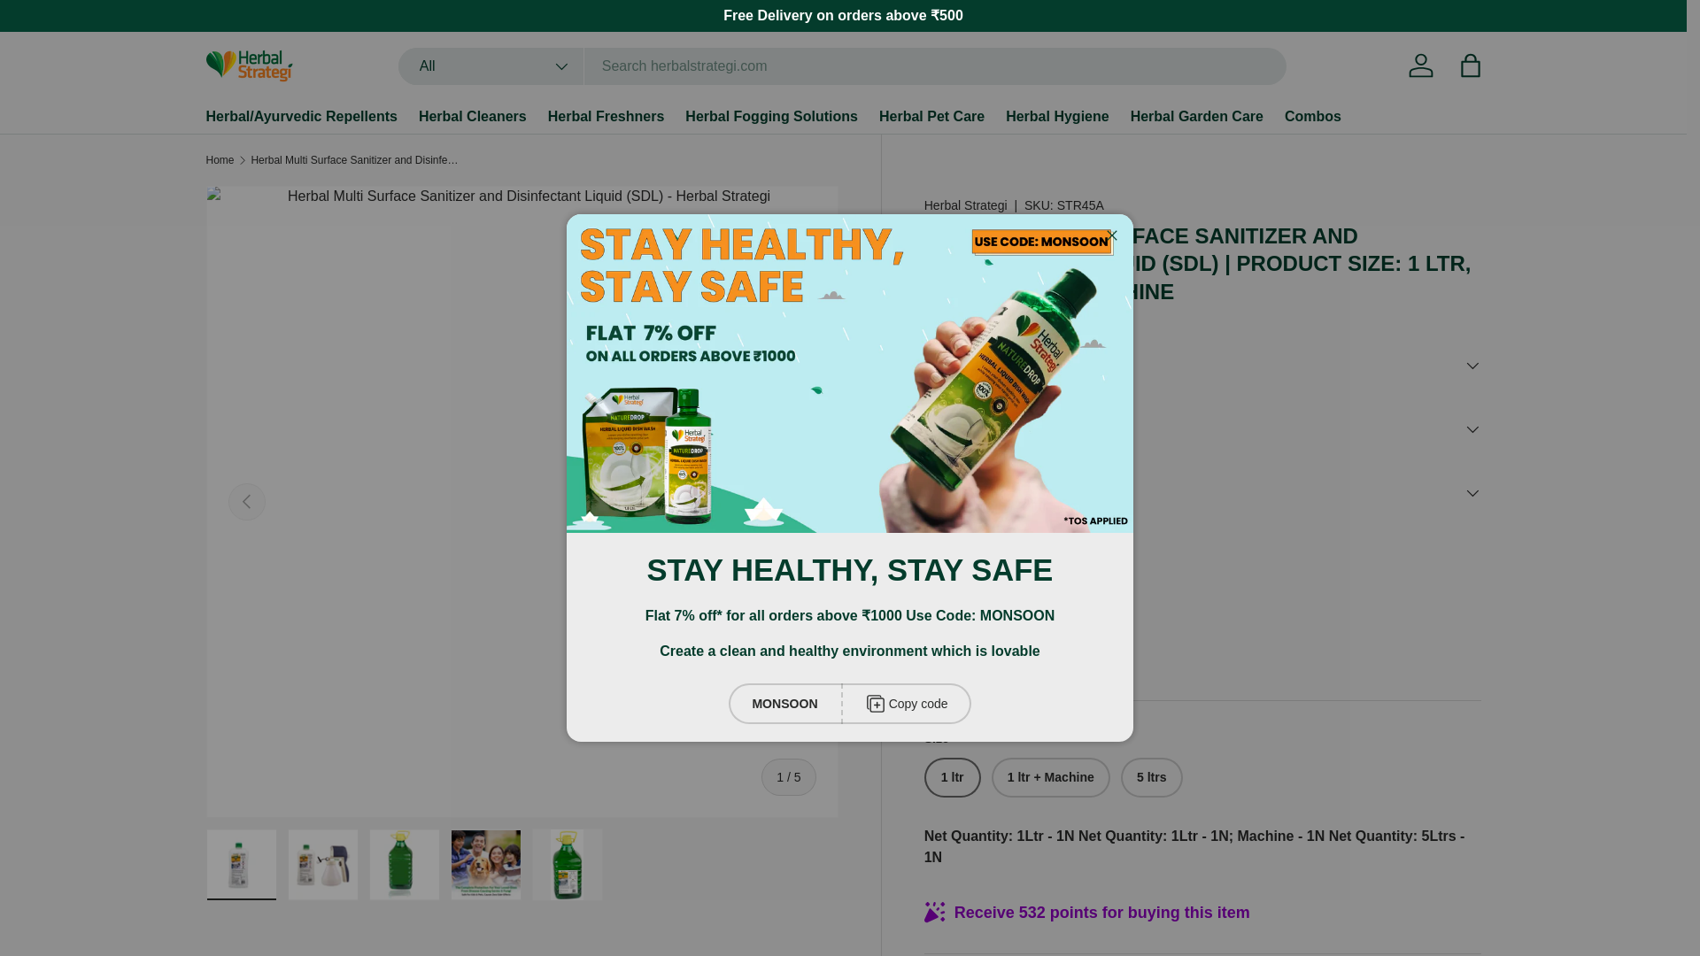  Describe the element at coordinates (404, 865) in the screenshot. I see `Load image 3 in gallery view` at that location.